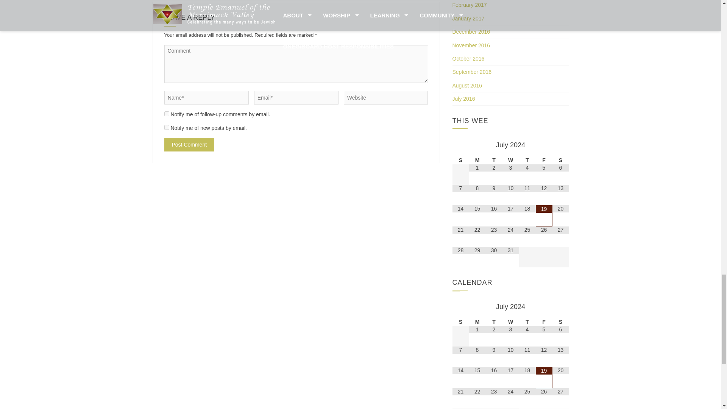 The width and height of the screenshot is (727, 409). What do you see at coordinates (189, 144) in the screenshot?
I see `Post Comment` at bounding box center [189, 144].